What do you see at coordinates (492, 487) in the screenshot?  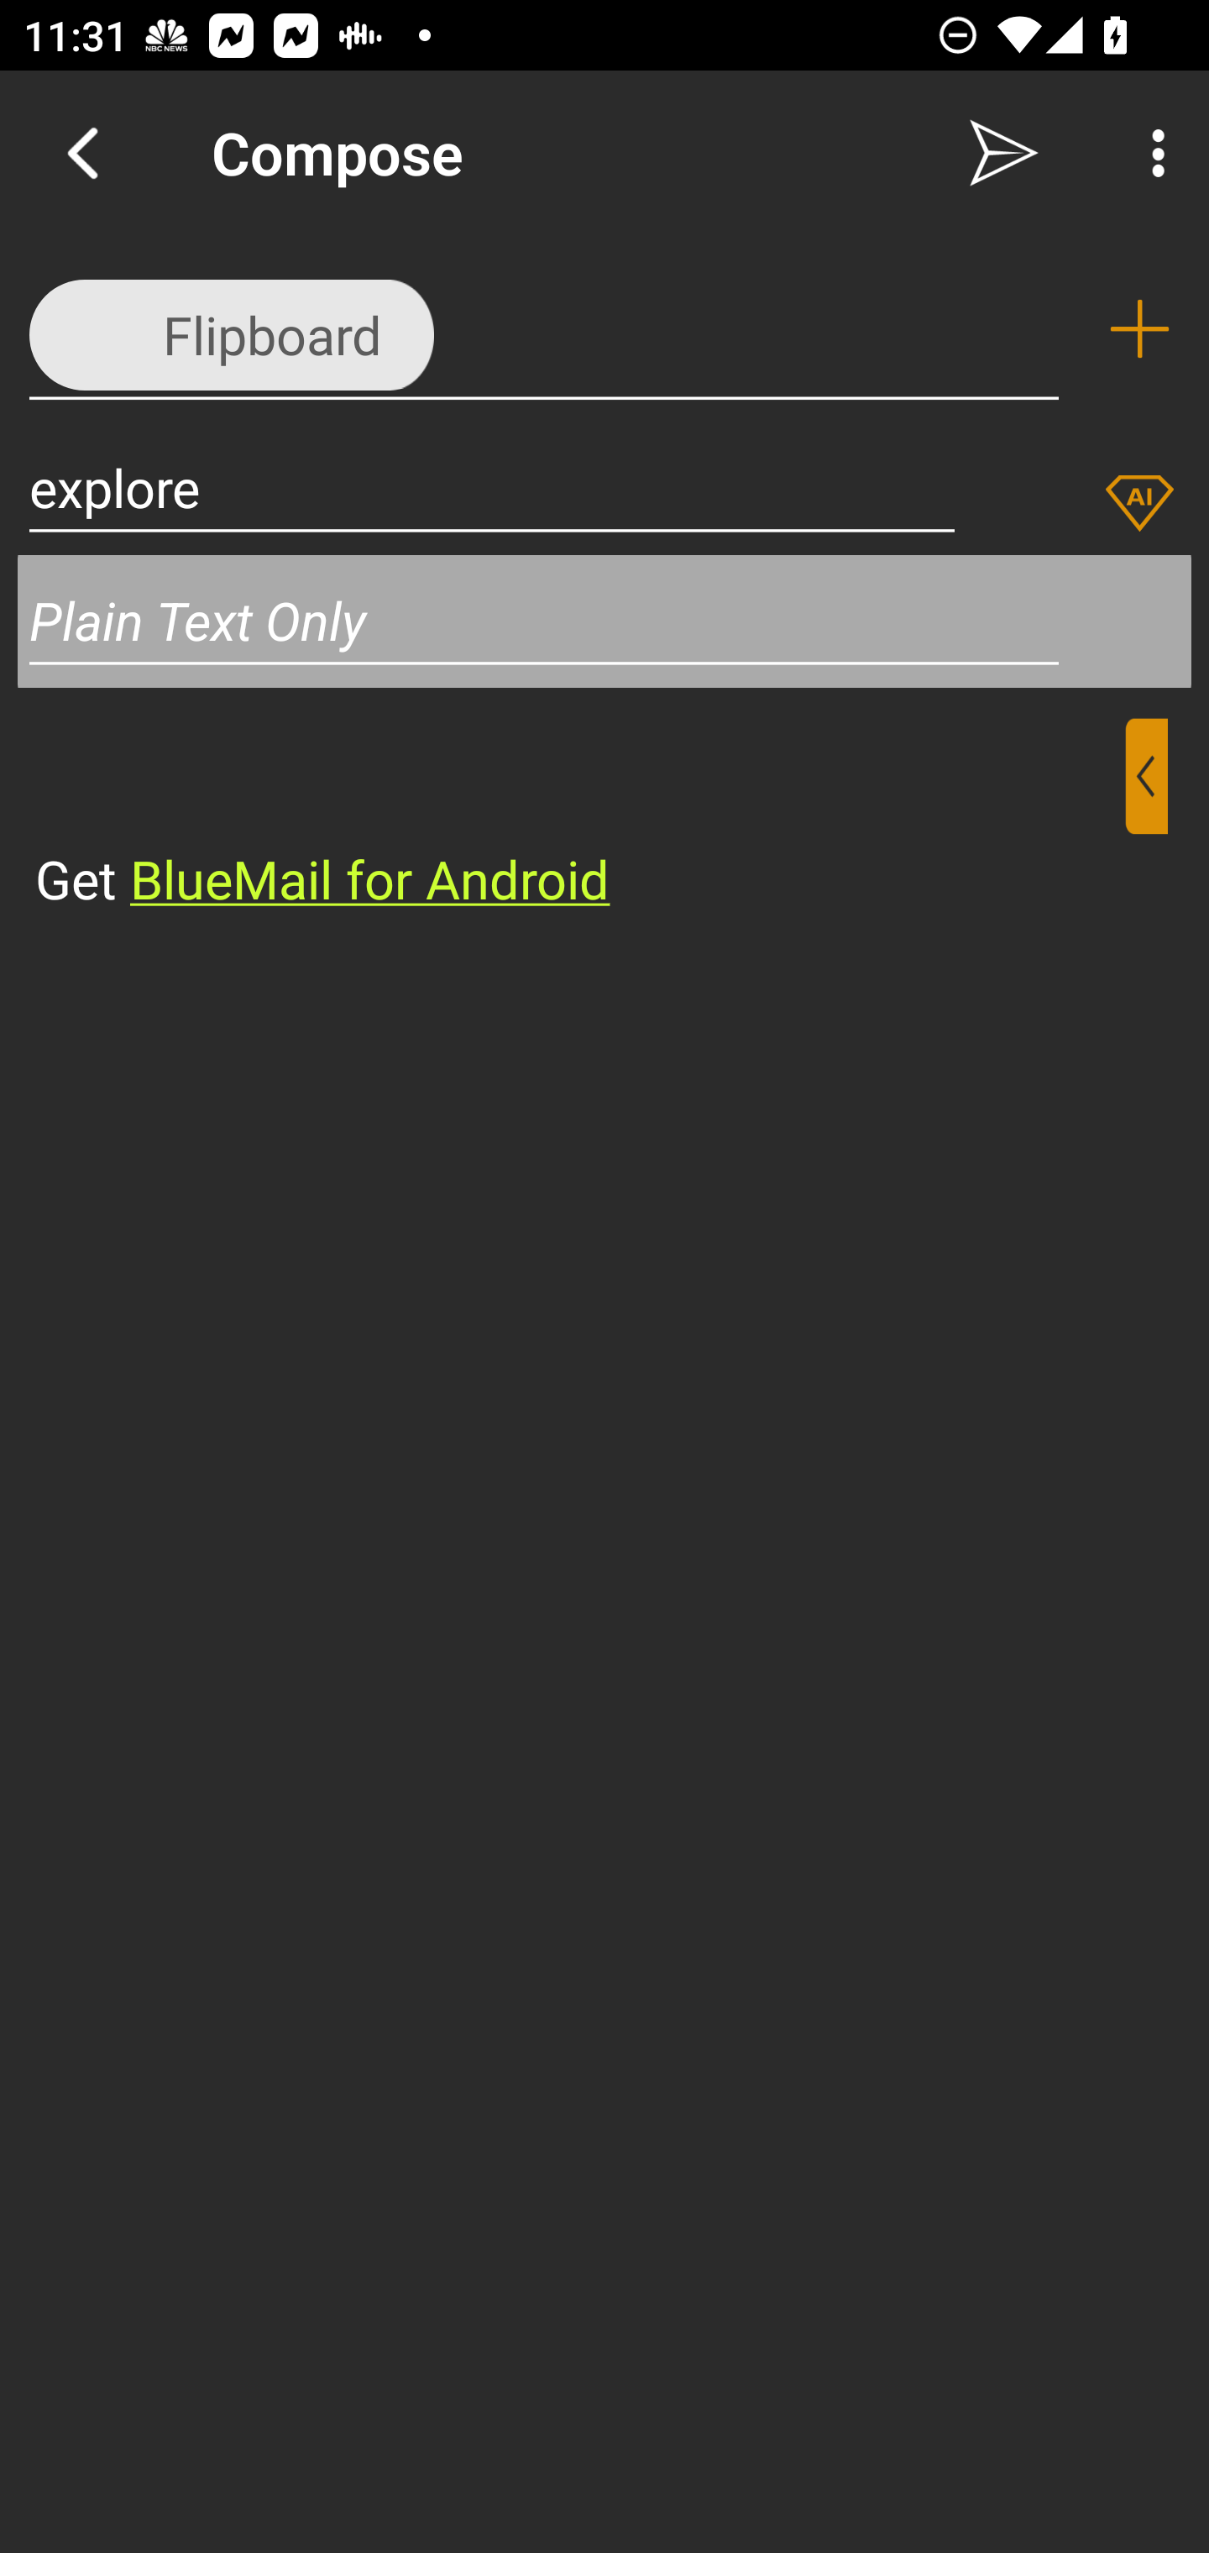 I see `explore` at bounding box center [492, 487].